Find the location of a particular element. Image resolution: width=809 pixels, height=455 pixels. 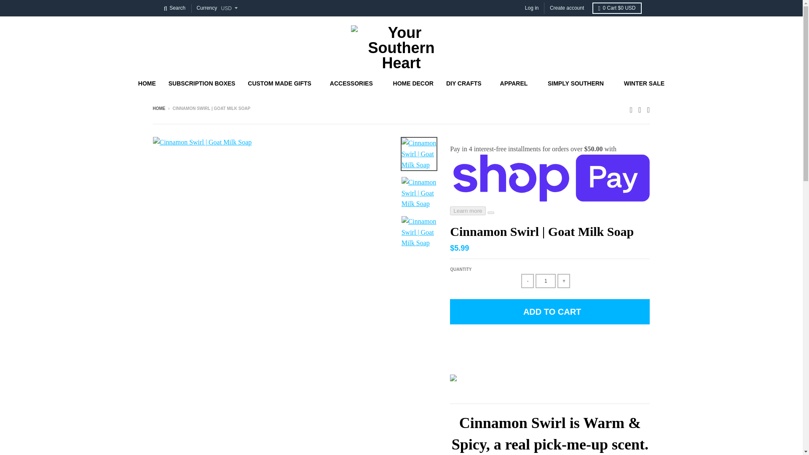

SUBSCRIPTION BOXES is located at coordinates (202, 83).